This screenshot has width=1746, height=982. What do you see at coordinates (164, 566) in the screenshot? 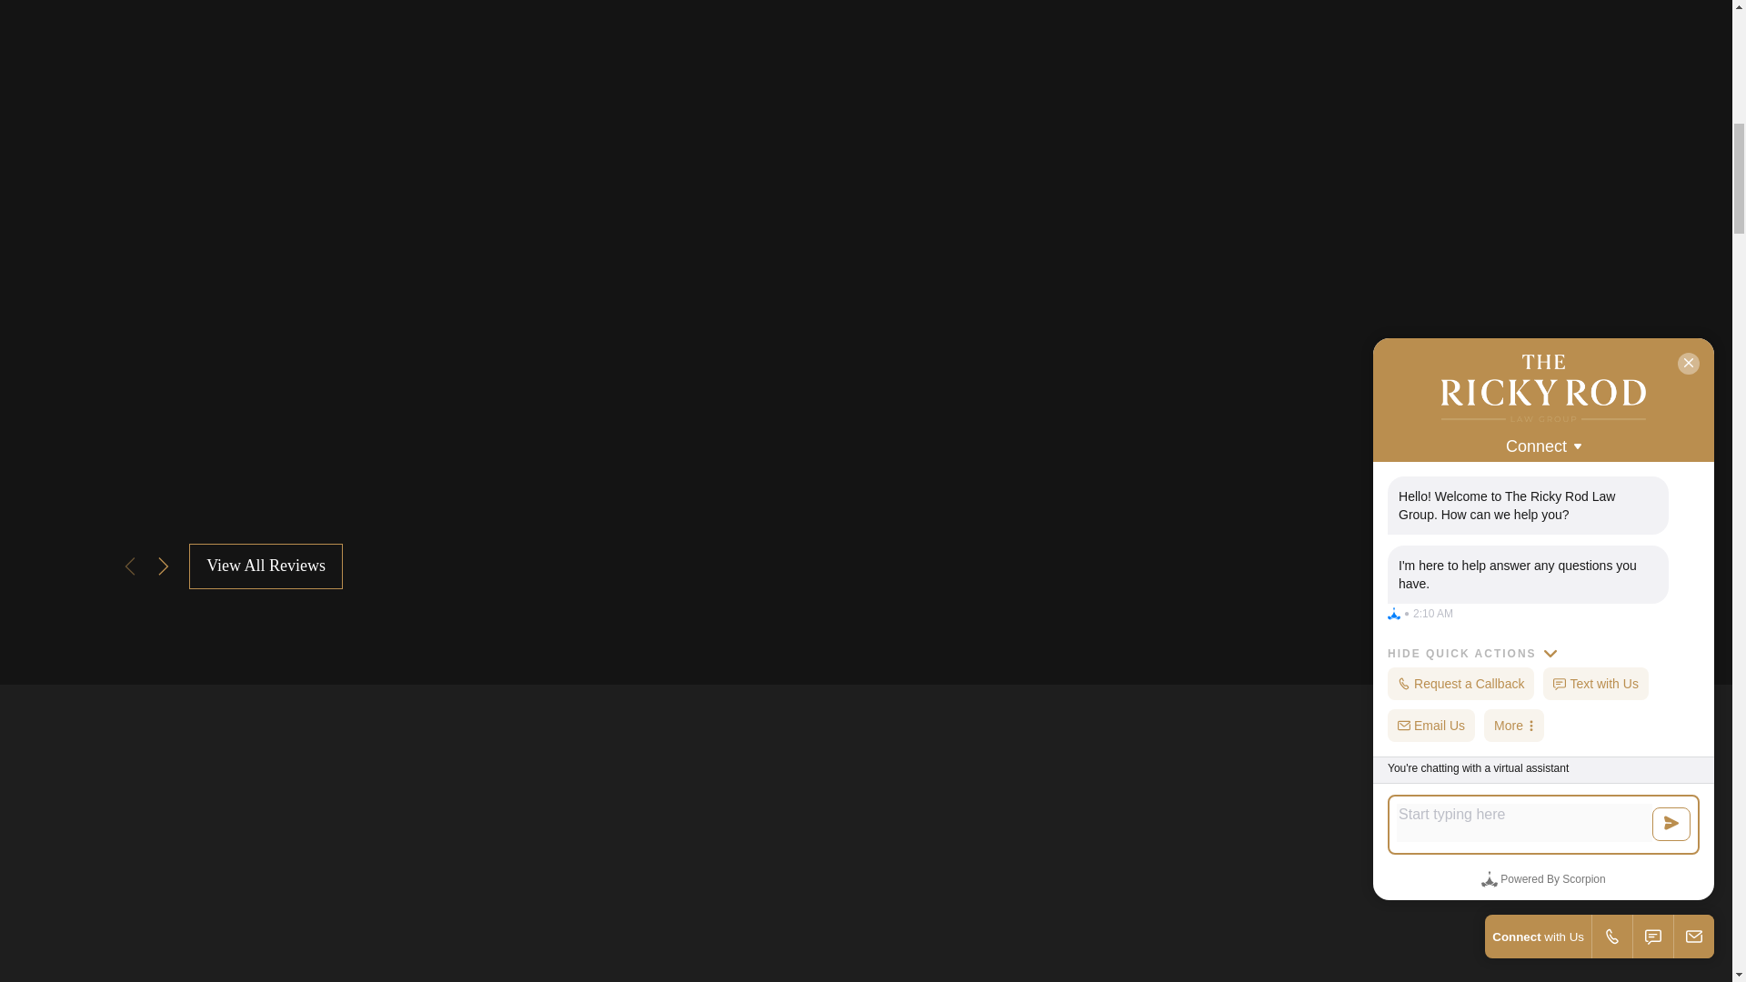
I see `View next item` at bounding box center [164, 566].